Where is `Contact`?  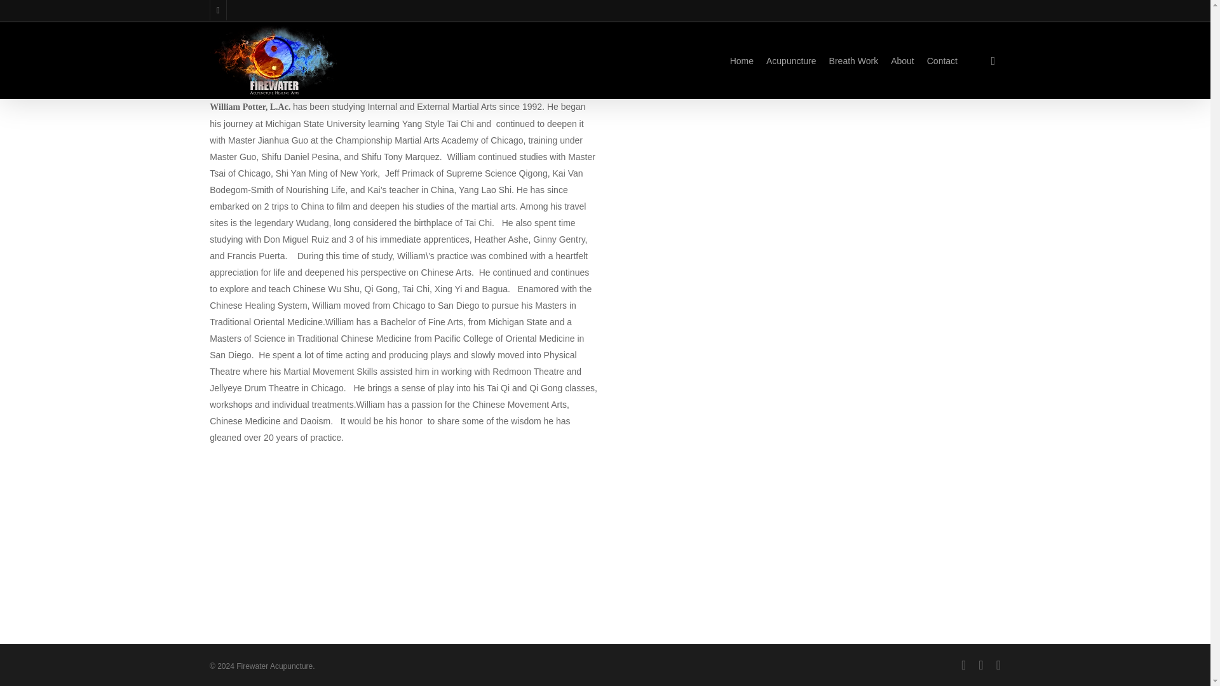 Contact is located at coordinates (942, 61).